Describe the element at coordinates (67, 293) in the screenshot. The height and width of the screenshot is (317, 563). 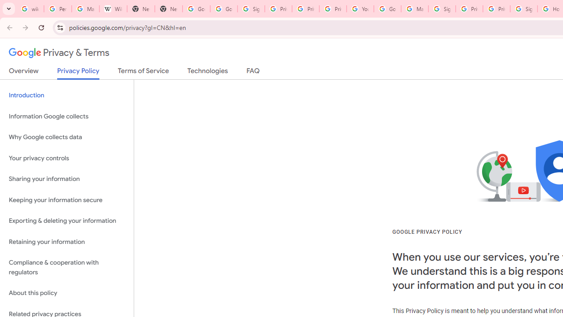
I see `About this policy` at that location.